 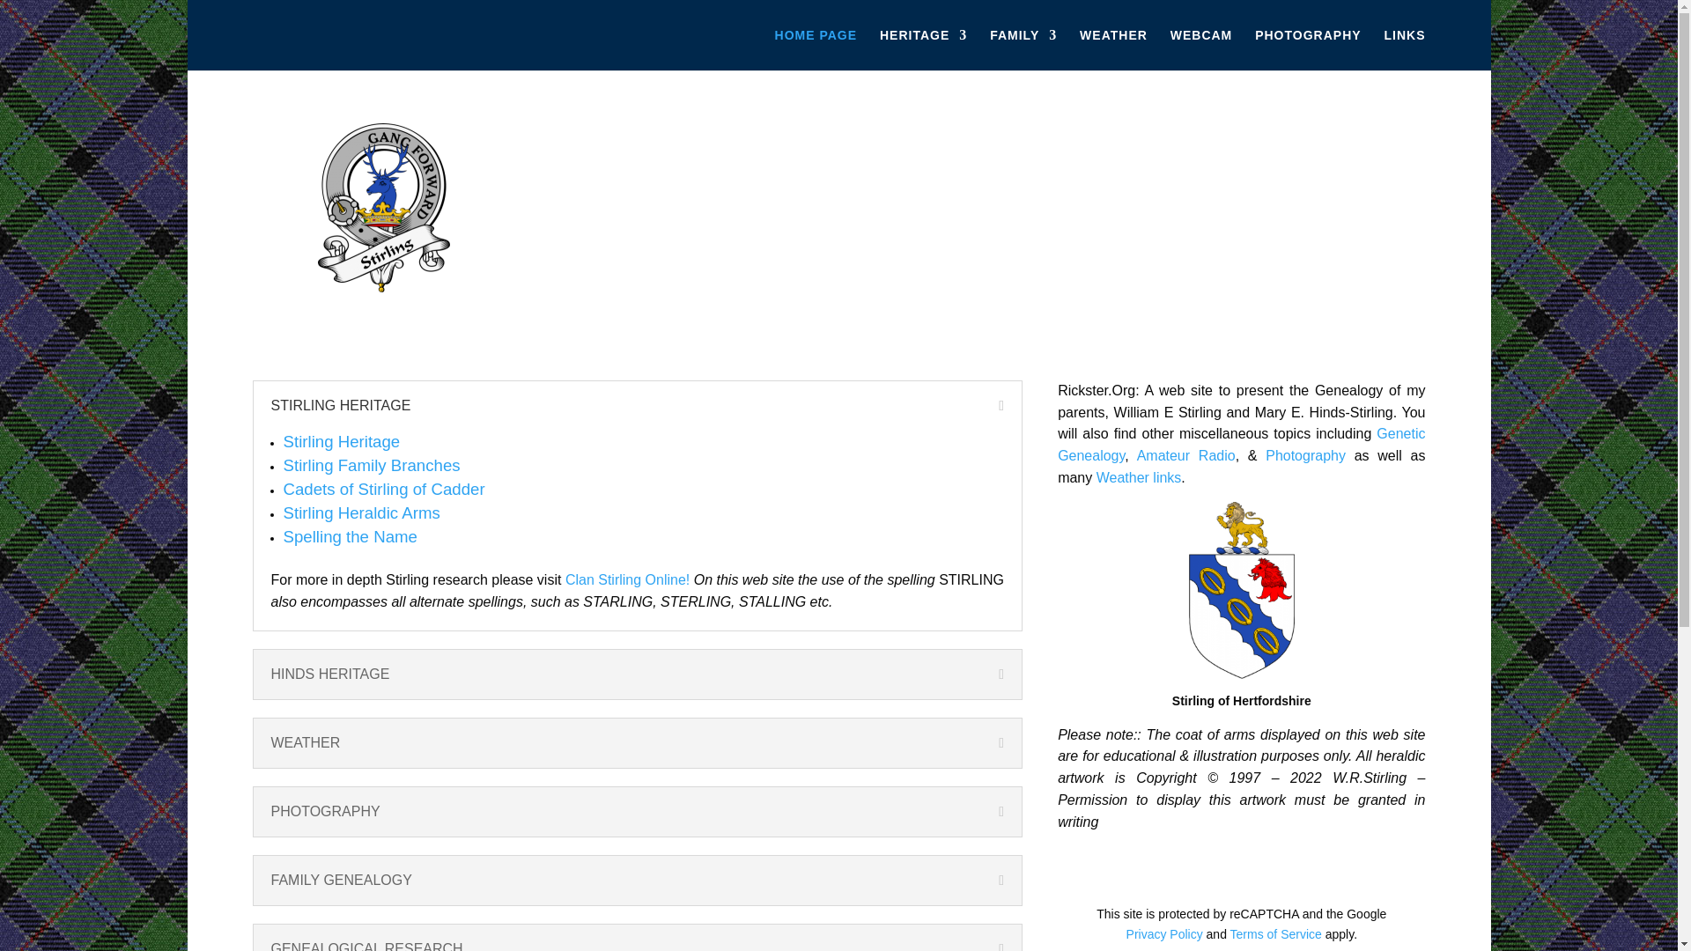 What do you see at coordinates (342, 441) in the screenshot?
I see `Heritage` at bounding box center [342, 441].